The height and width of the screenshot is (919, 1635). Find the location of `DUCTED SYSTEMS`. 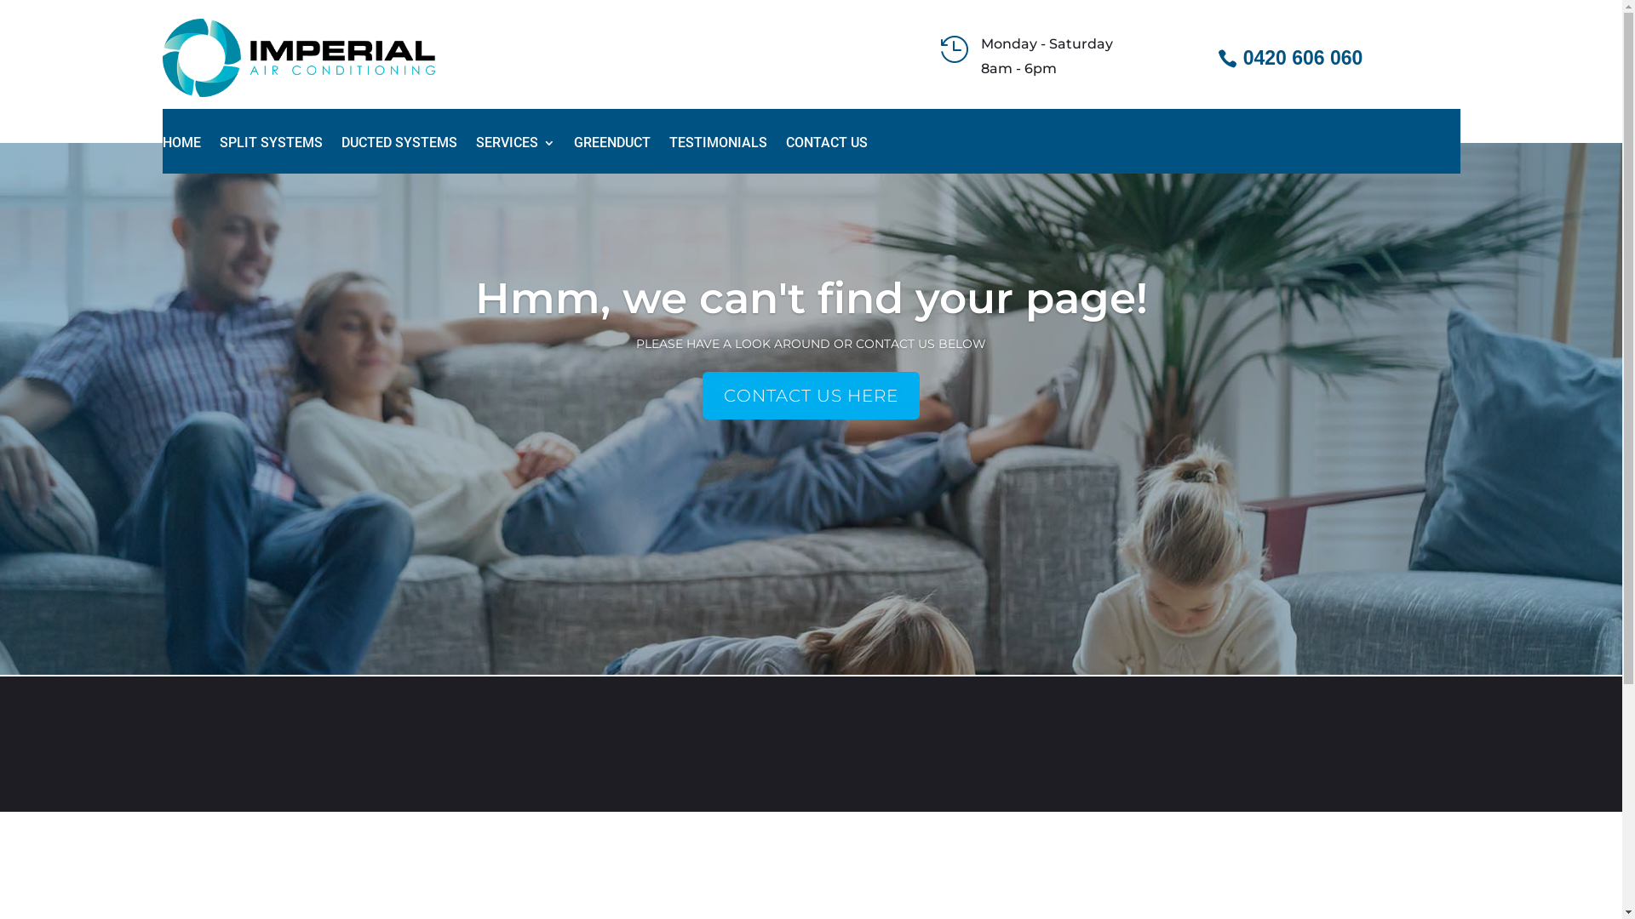

DUCTED SYSTEMS is located at coordinates (399, 155).